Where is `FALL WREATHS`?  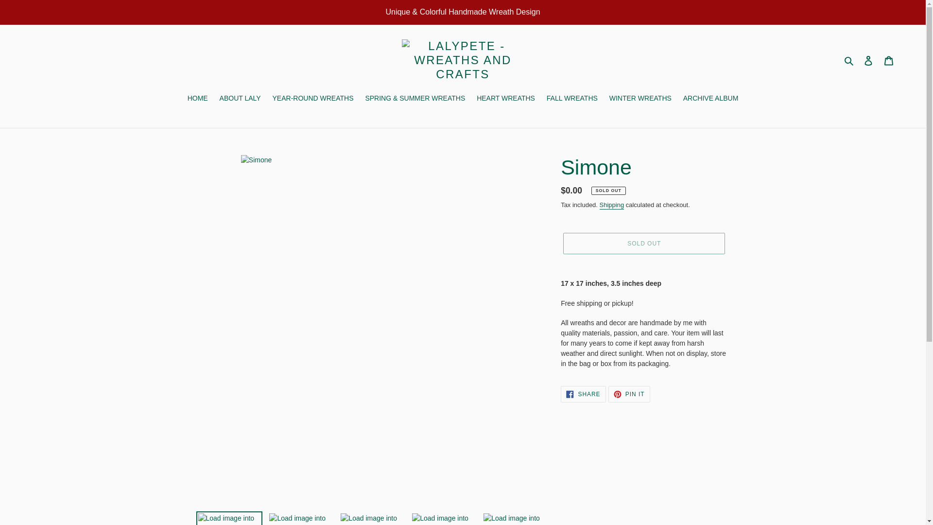
FALL WREATHS is located at coordinates (572, 99).